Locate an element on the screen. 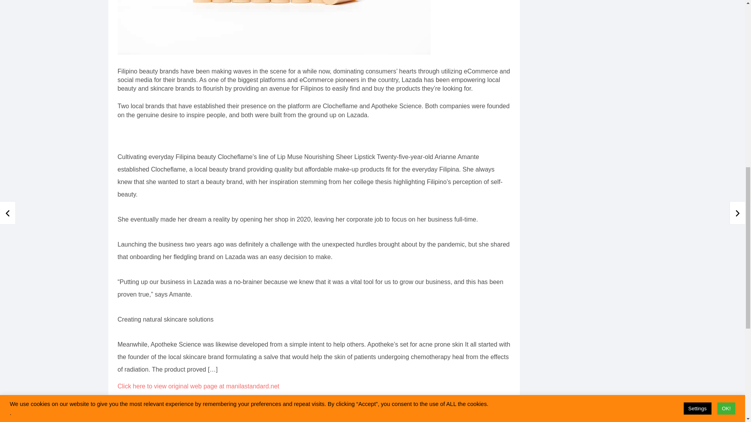  Mr Curator Robot is located at coordinates (200, 409).